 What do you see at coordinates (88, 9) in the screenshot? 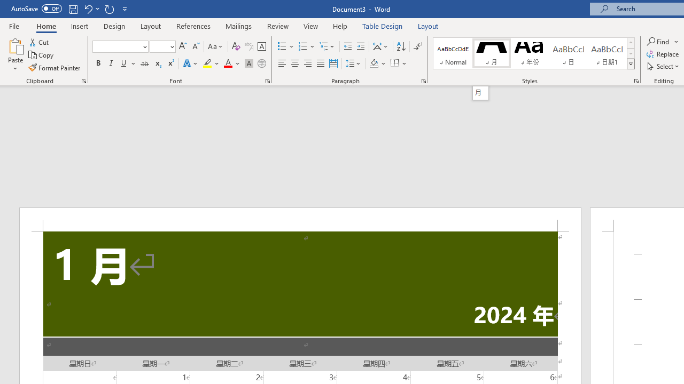
I see `Undo Apply Quick Style` at bounding box center [88, 9].